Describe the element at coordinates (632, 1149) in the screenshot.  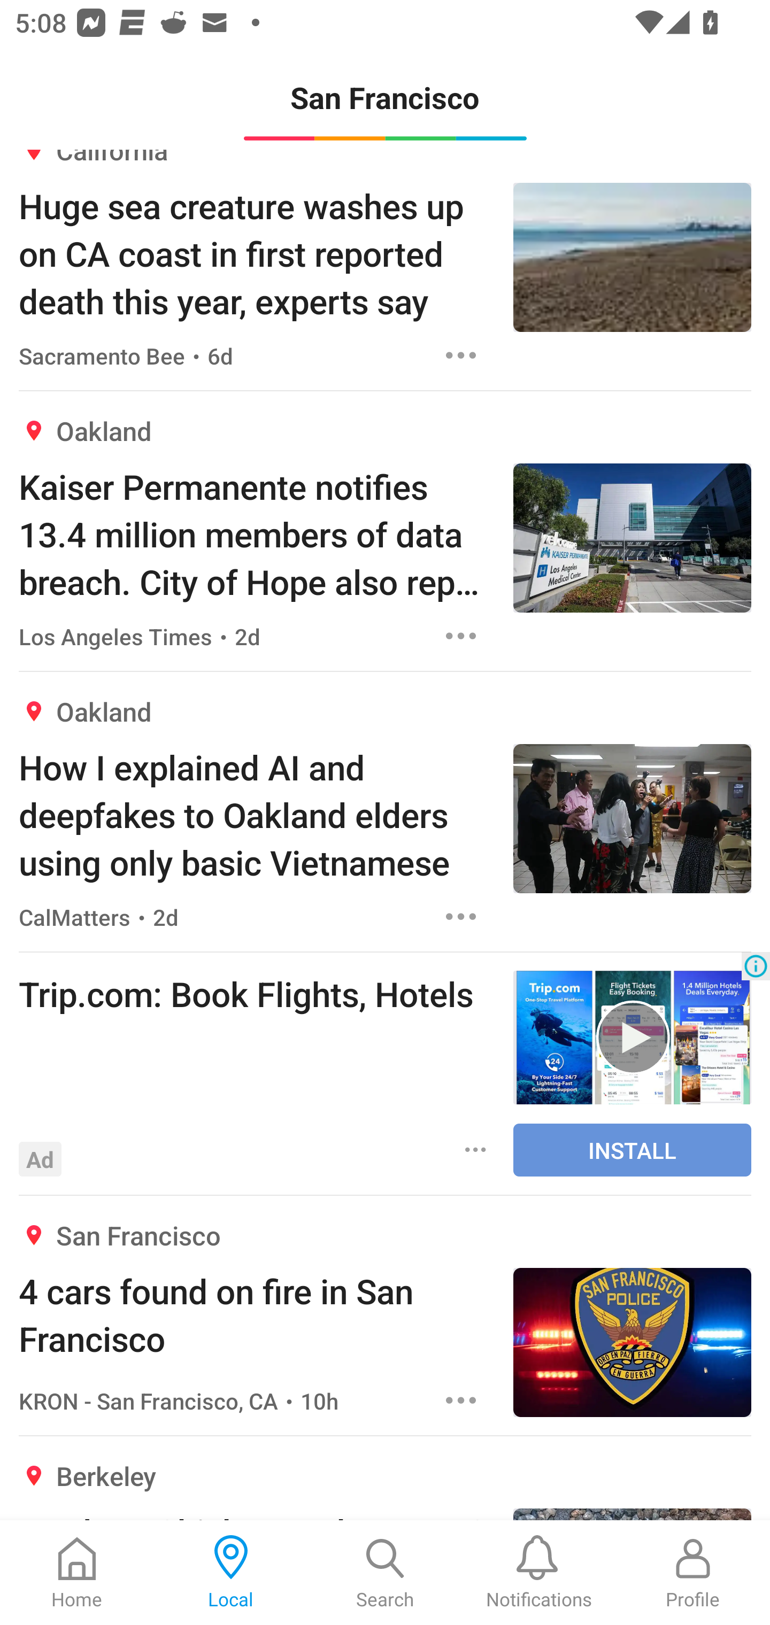
I see `INSTALL` at that location.